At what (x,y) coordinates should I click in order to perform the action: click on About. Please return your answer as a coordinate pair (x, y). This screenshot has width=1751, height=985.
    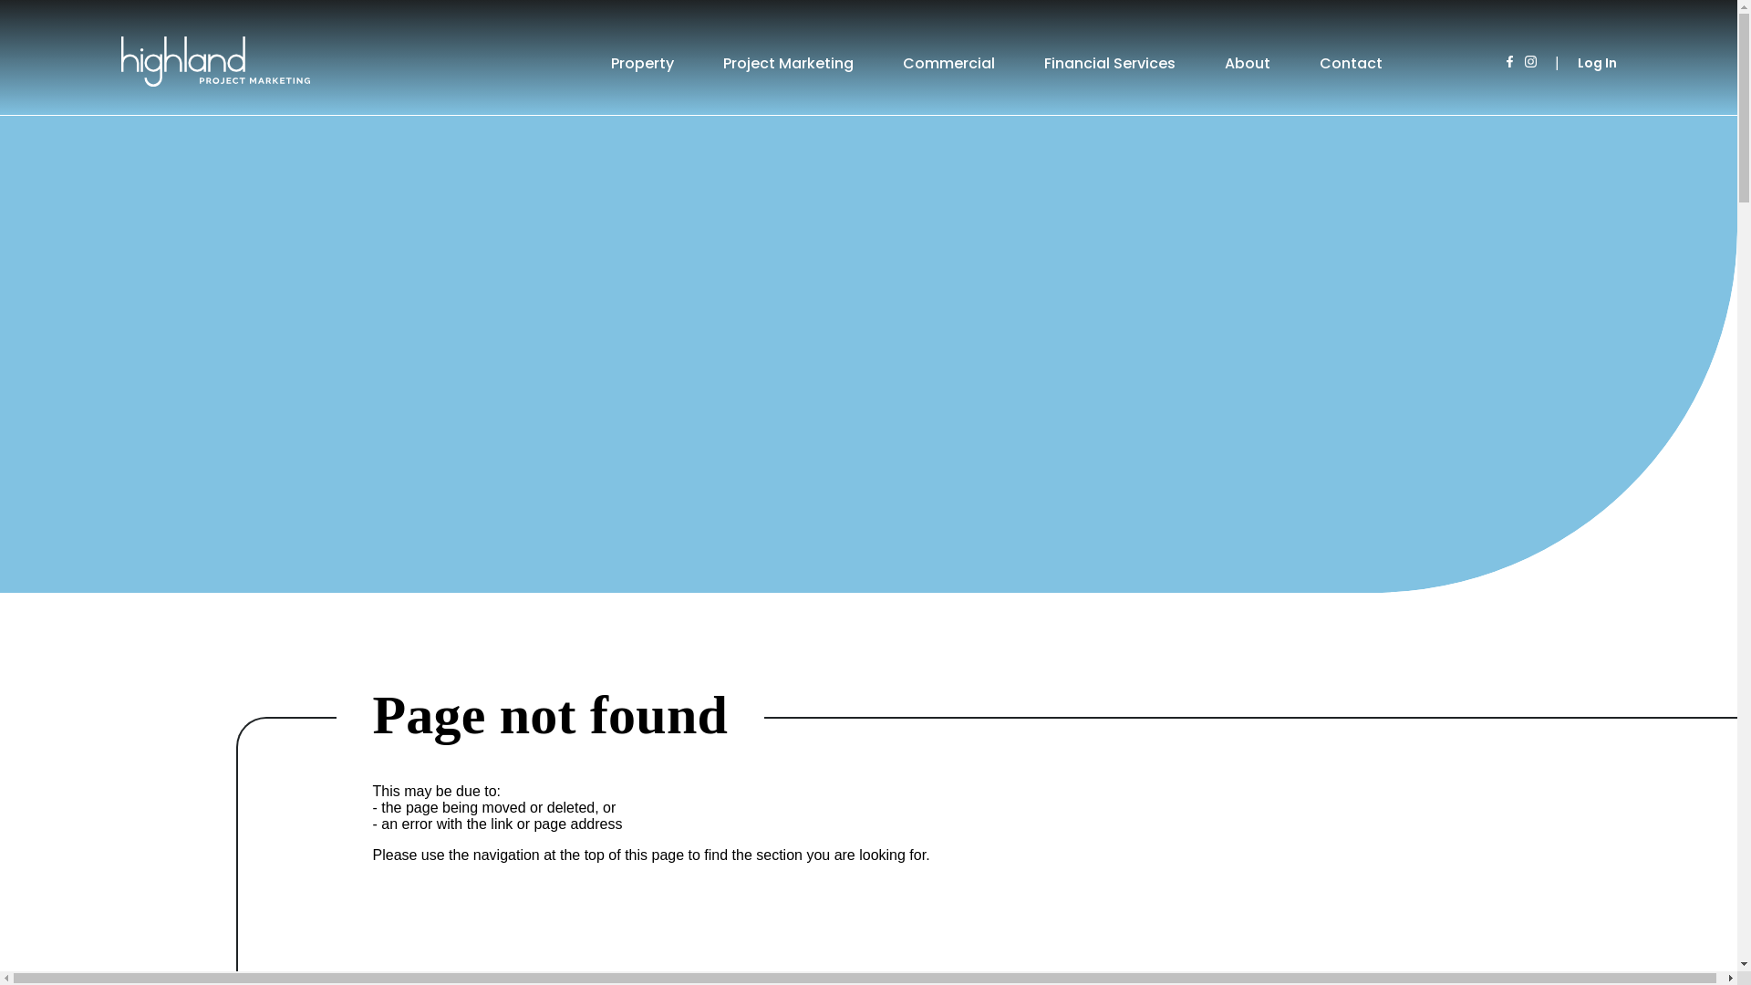
    Looking at the image, I should click on (1248, 62).